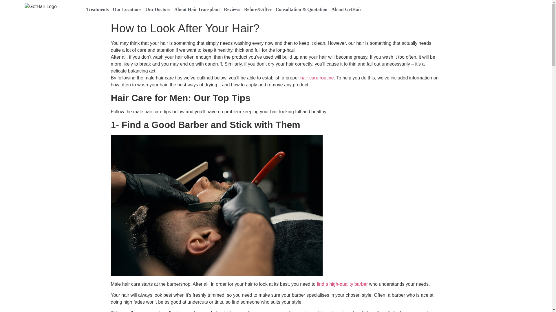 The image size is (556, 312). I want to click on Our Locations, so click(127, 9).